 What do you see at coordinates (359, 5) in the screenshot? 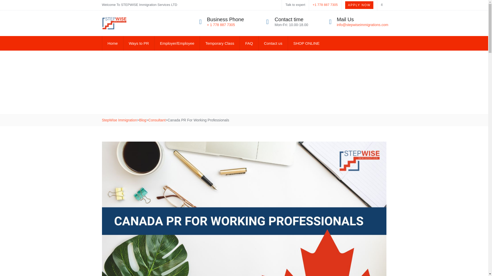
I see `APPLY NOW` at bounding box center [359, 5].